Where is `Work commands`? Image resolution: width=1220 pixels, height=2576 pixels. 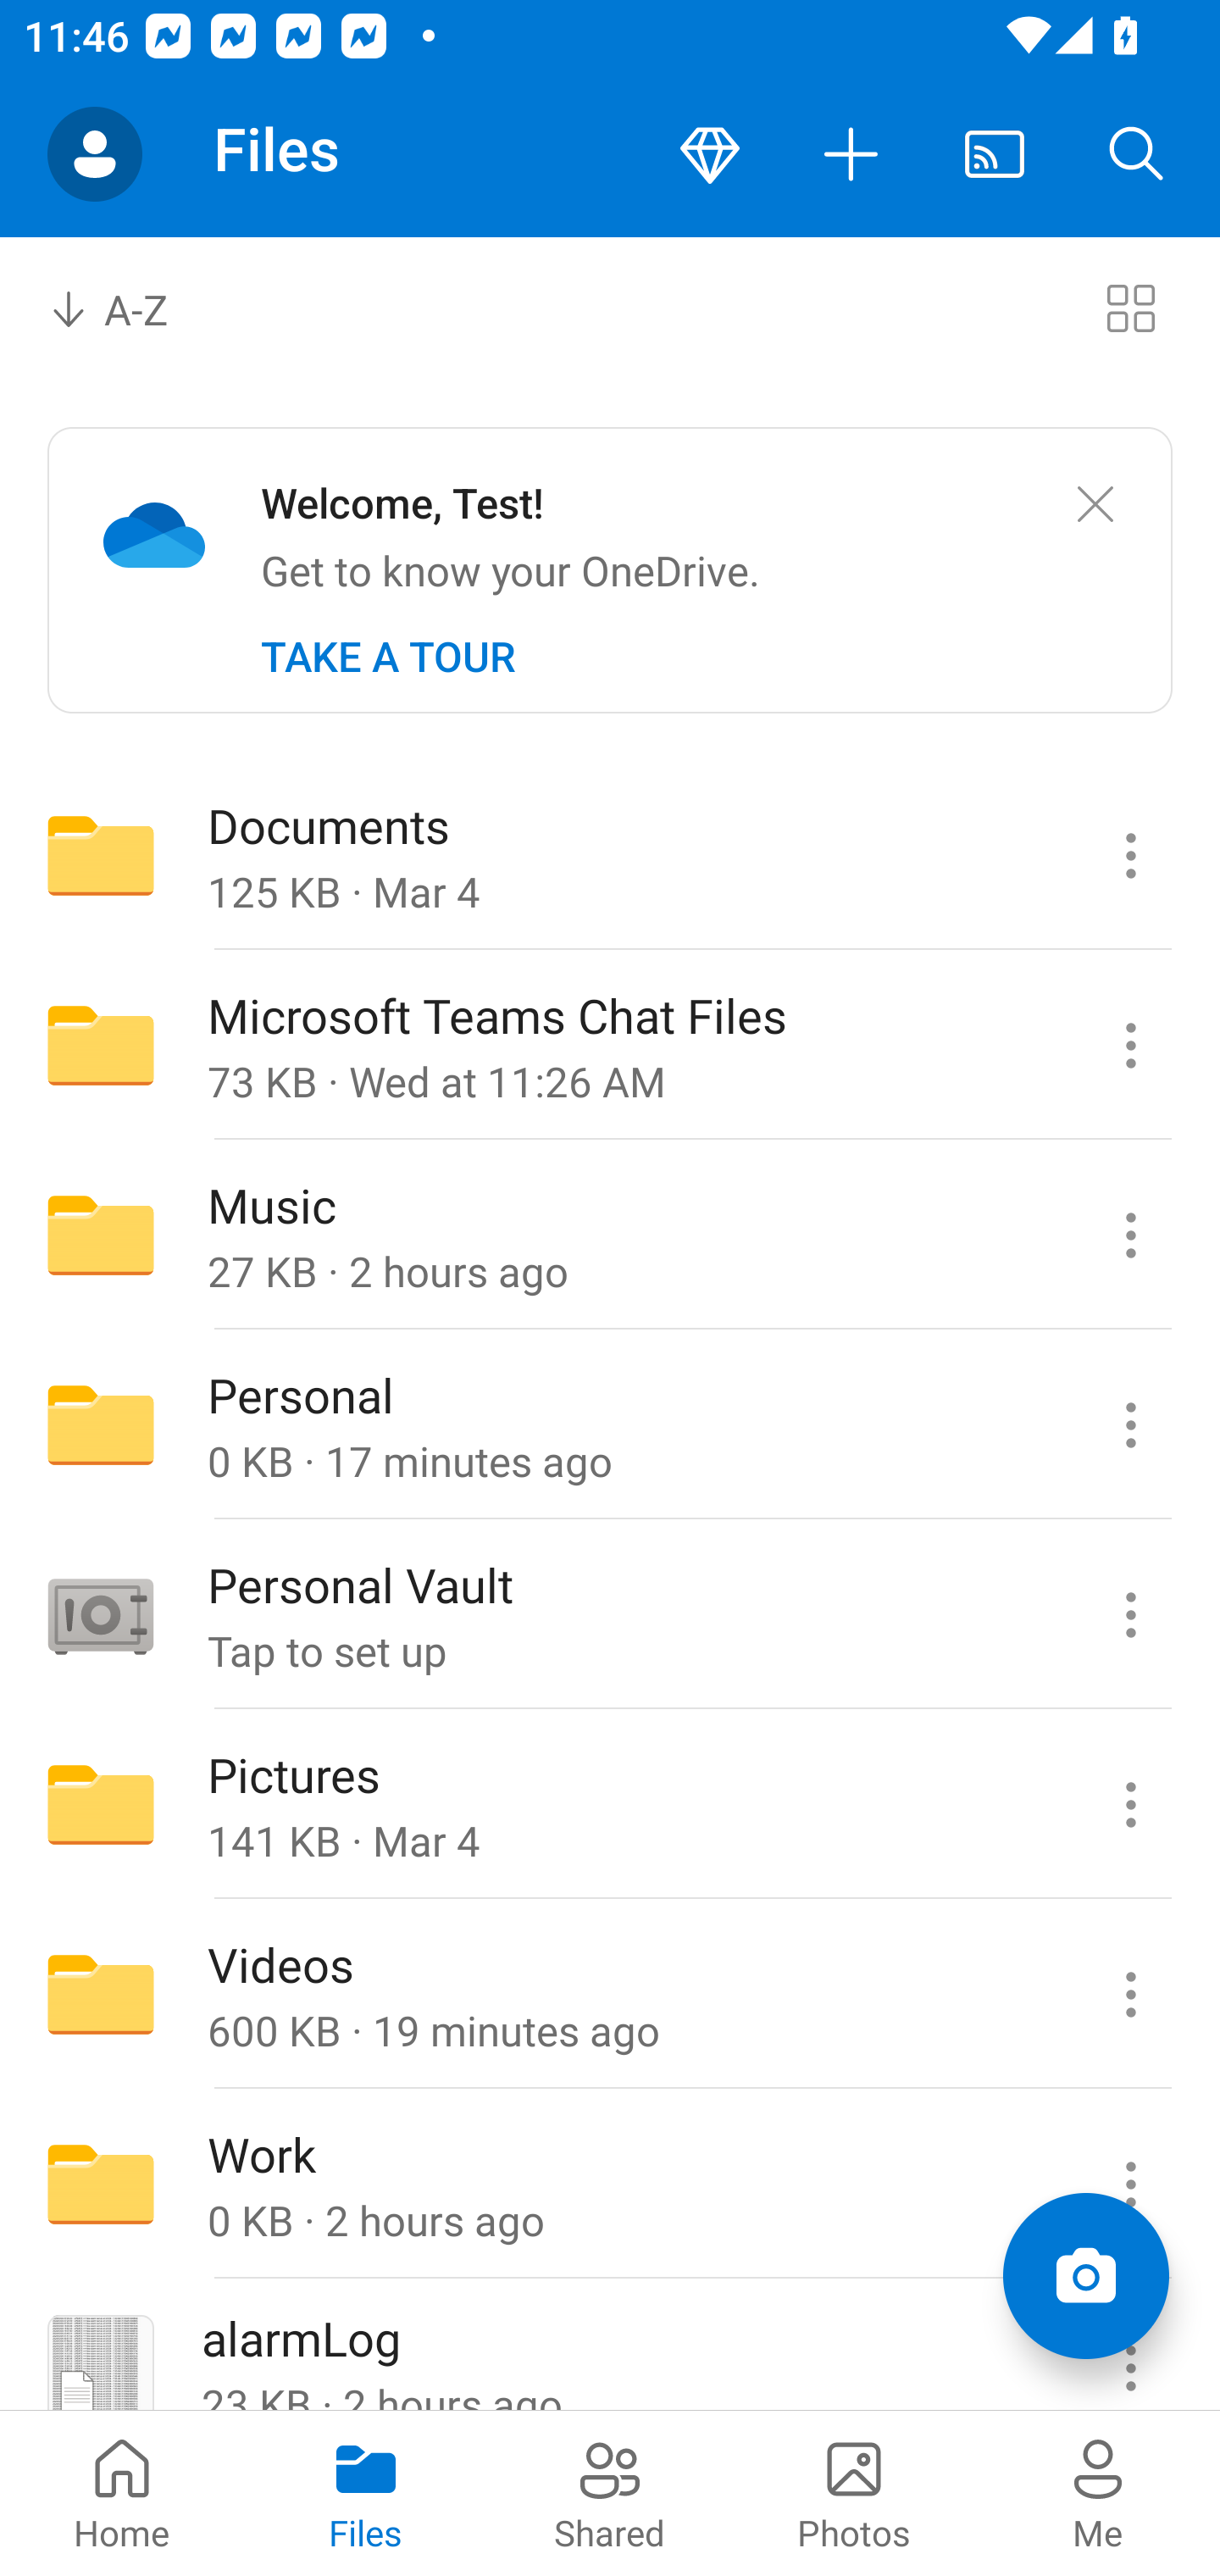 Work commands is located at coordinates (1130, 2185).